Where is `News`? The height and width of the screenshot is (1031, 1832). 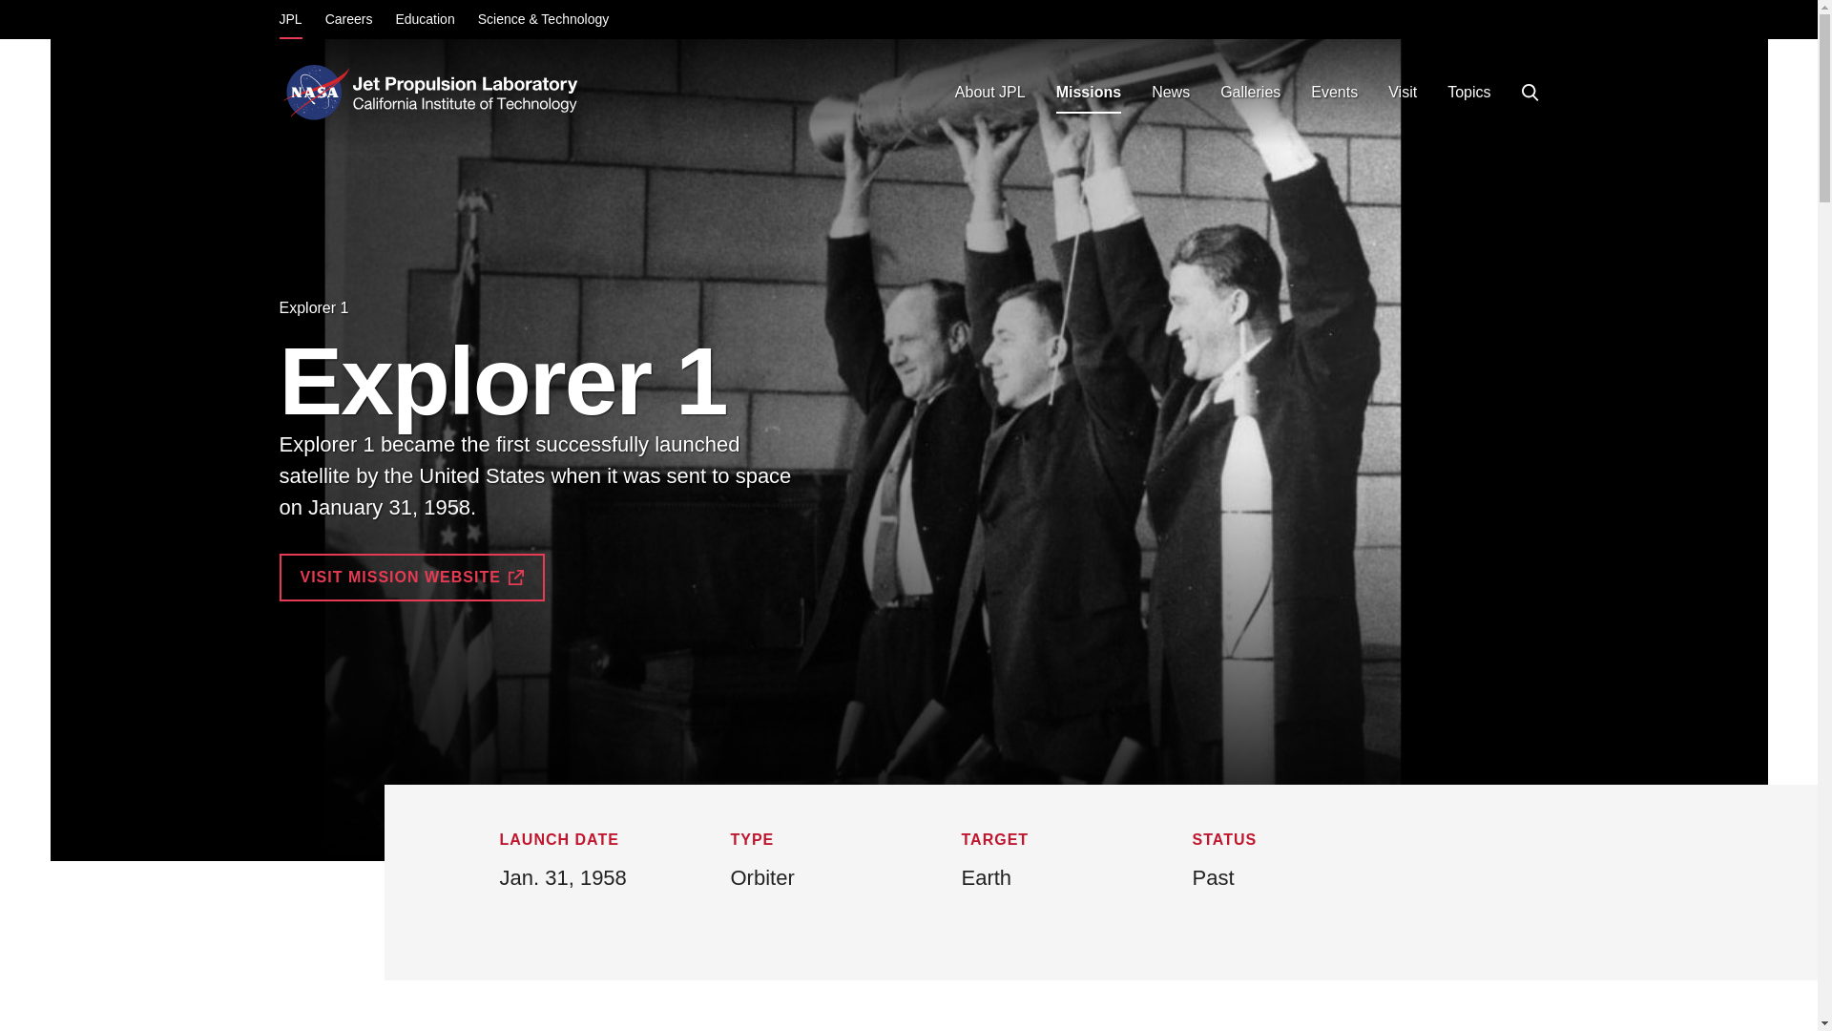 News is located at coordinates (1170, 92).